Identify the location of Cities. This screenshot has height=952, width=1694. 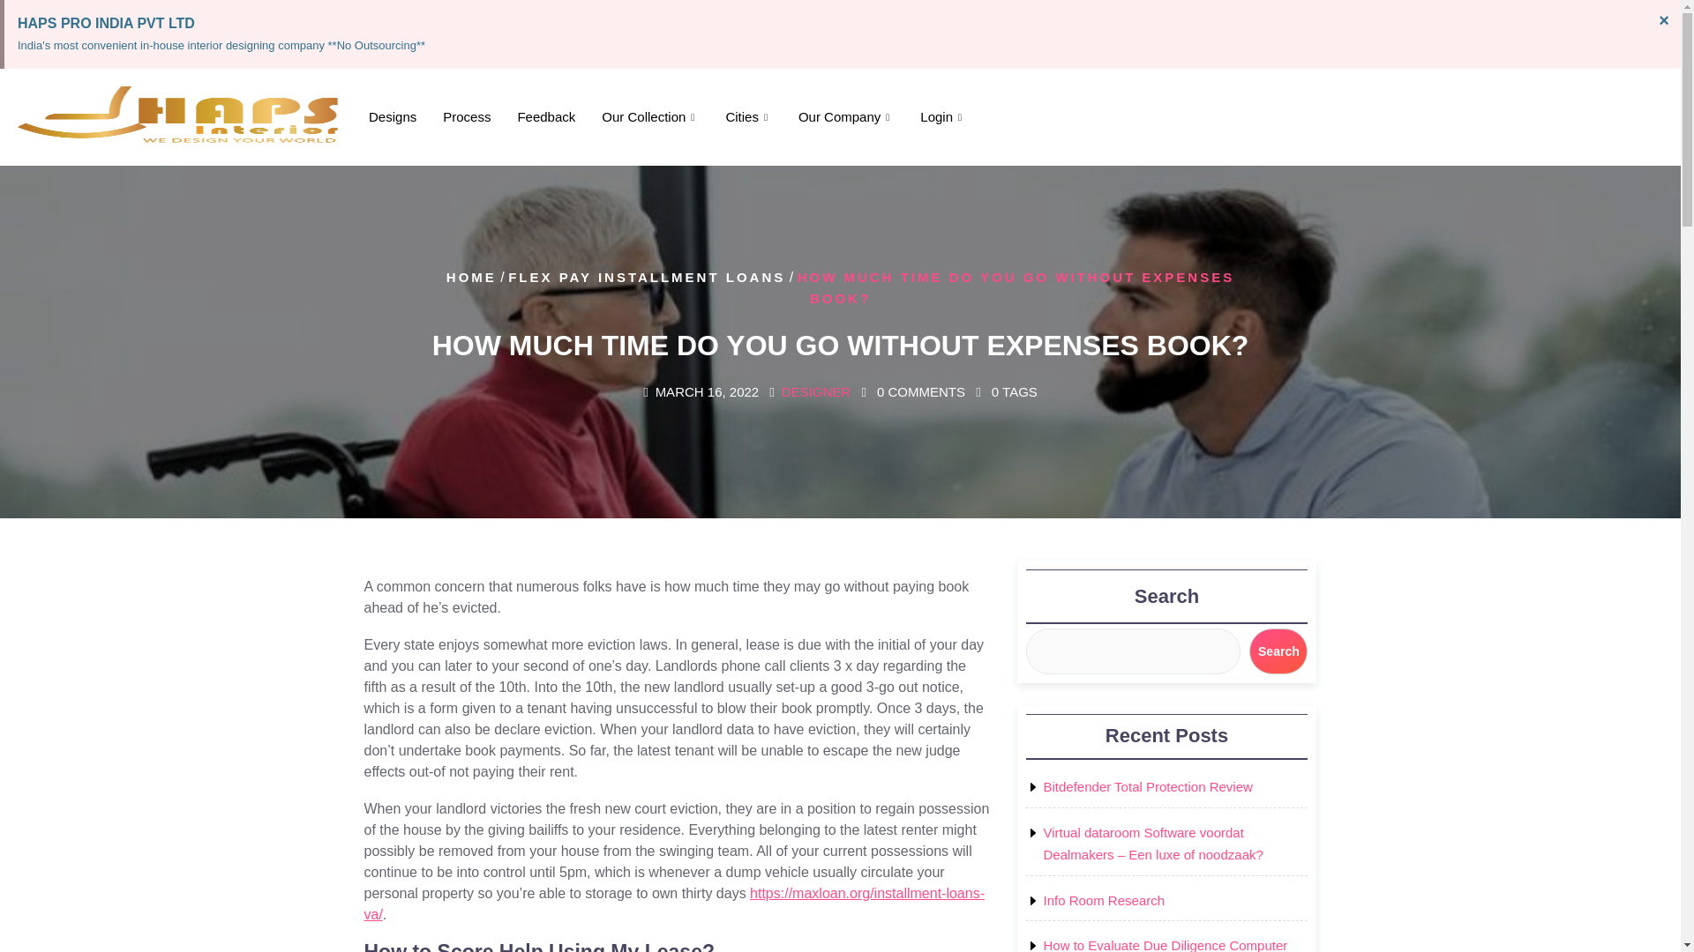
(748, 117).